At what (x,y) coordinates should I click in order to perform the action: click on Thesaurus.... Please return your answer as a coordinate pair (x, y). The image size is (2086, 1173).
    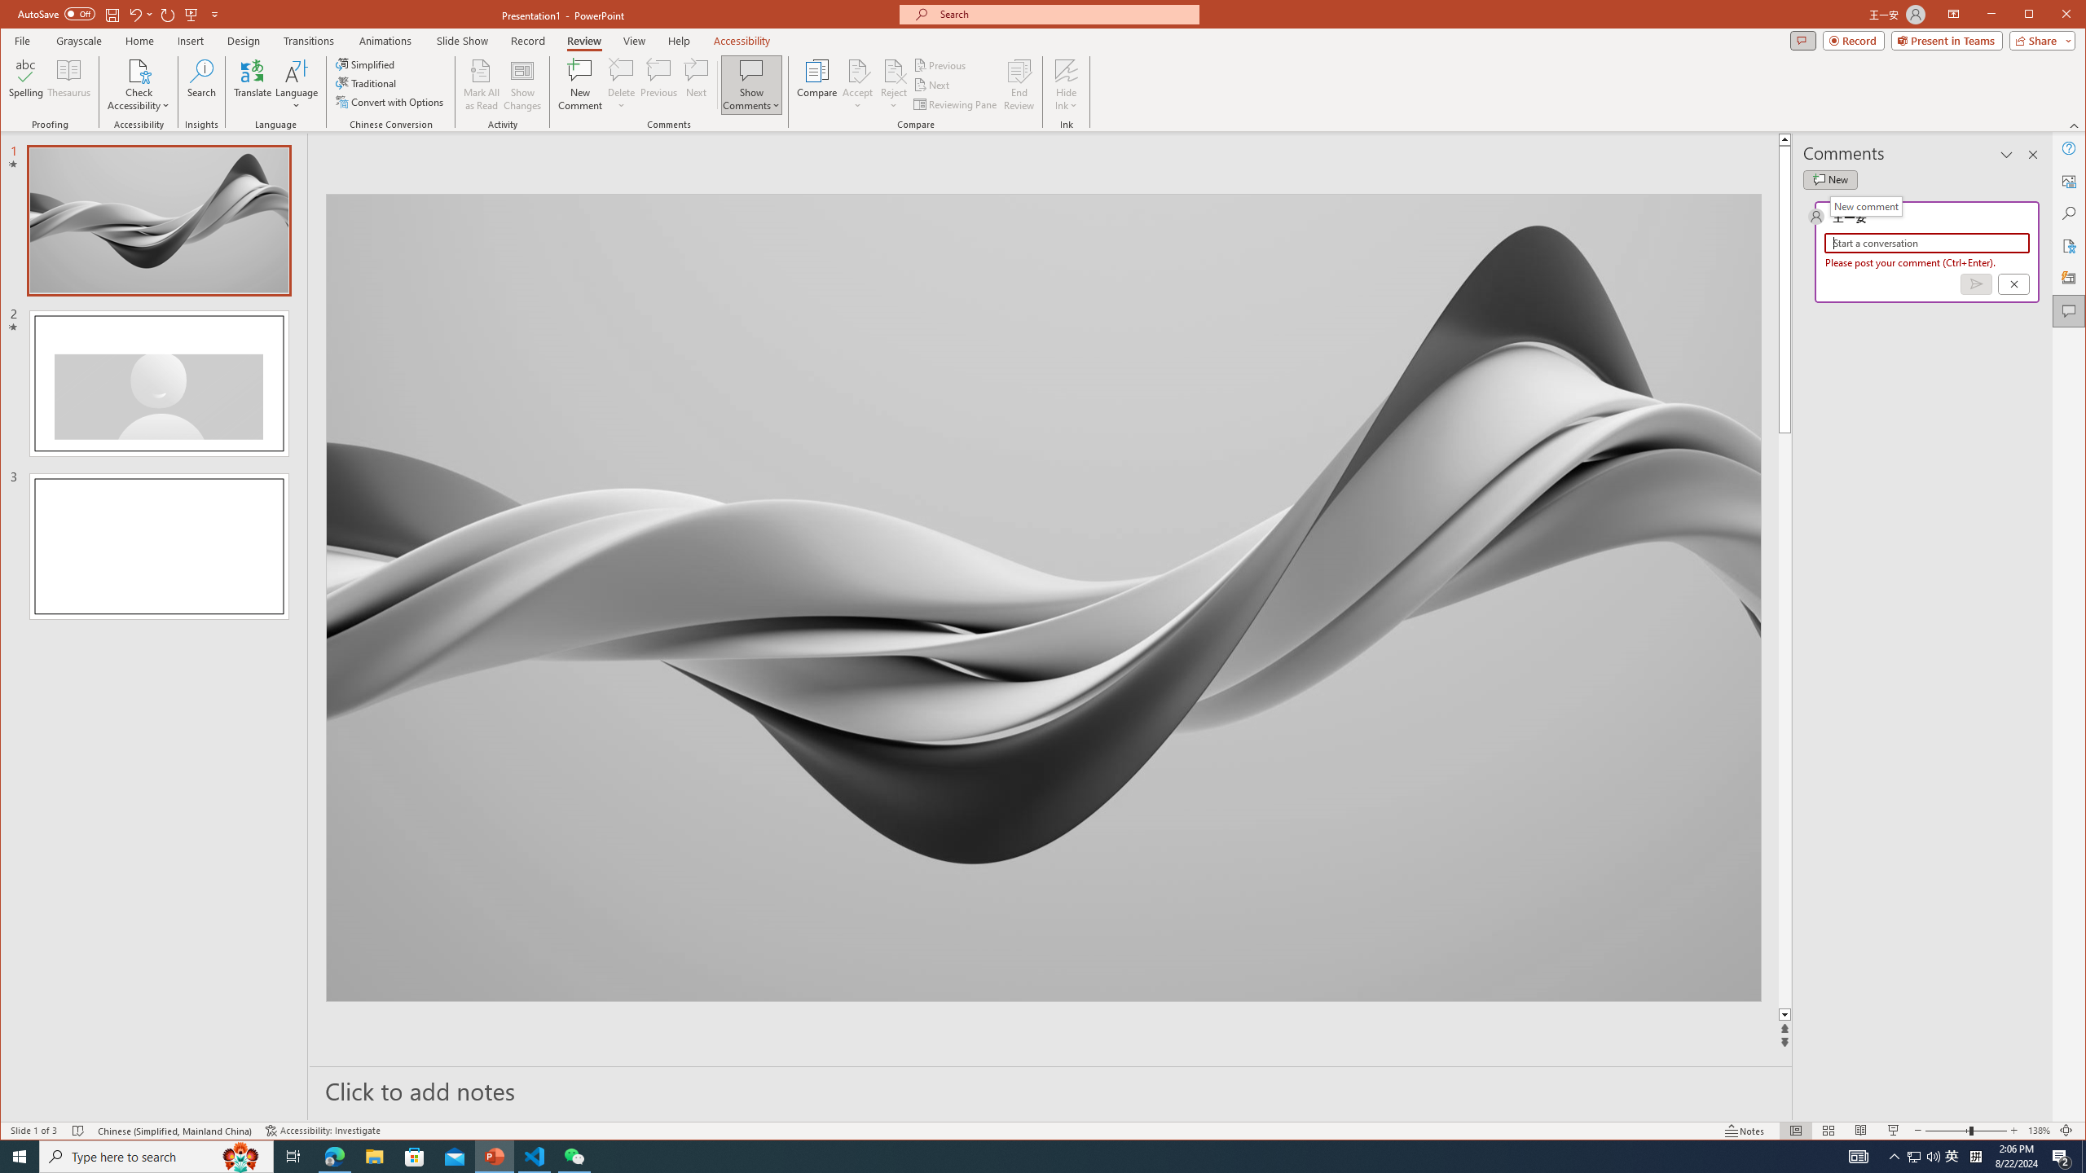
    Looking at the image, I should click on (1014, 1157).